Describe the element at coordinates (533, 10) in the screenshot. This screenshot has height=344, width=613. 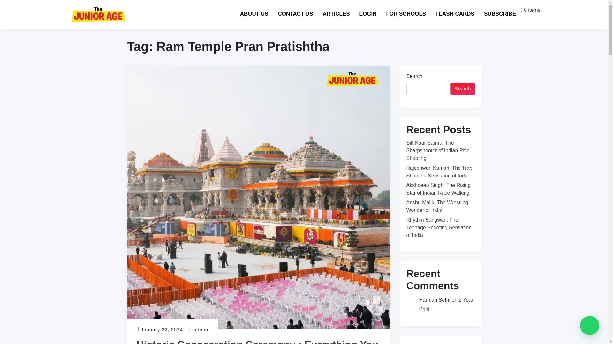
I see `0 items` at that location.